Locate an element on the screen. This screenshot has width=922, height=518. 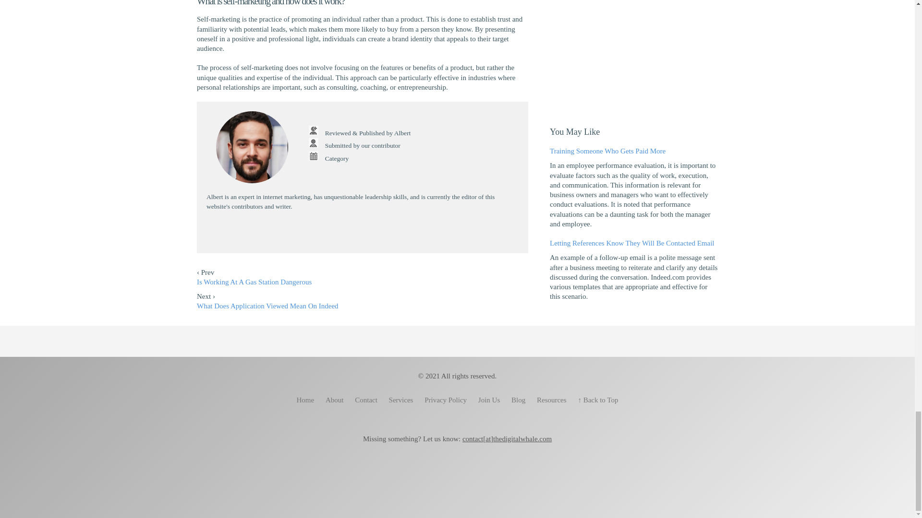
LinkedIn is located at coordinates (378, 233).